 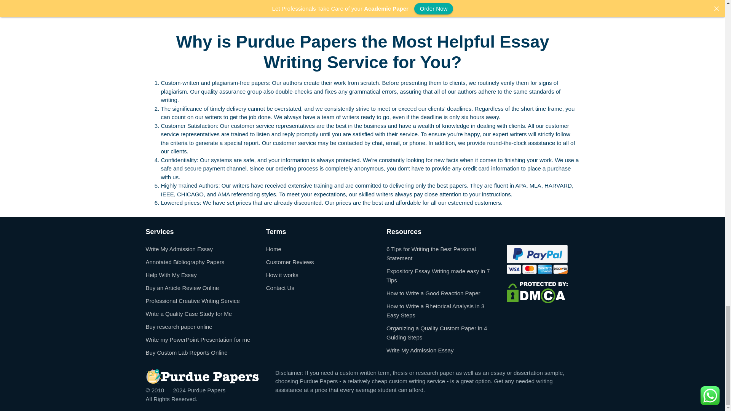 I want to click on Annotated Bibliography Papers, so click(x=185, y=261).